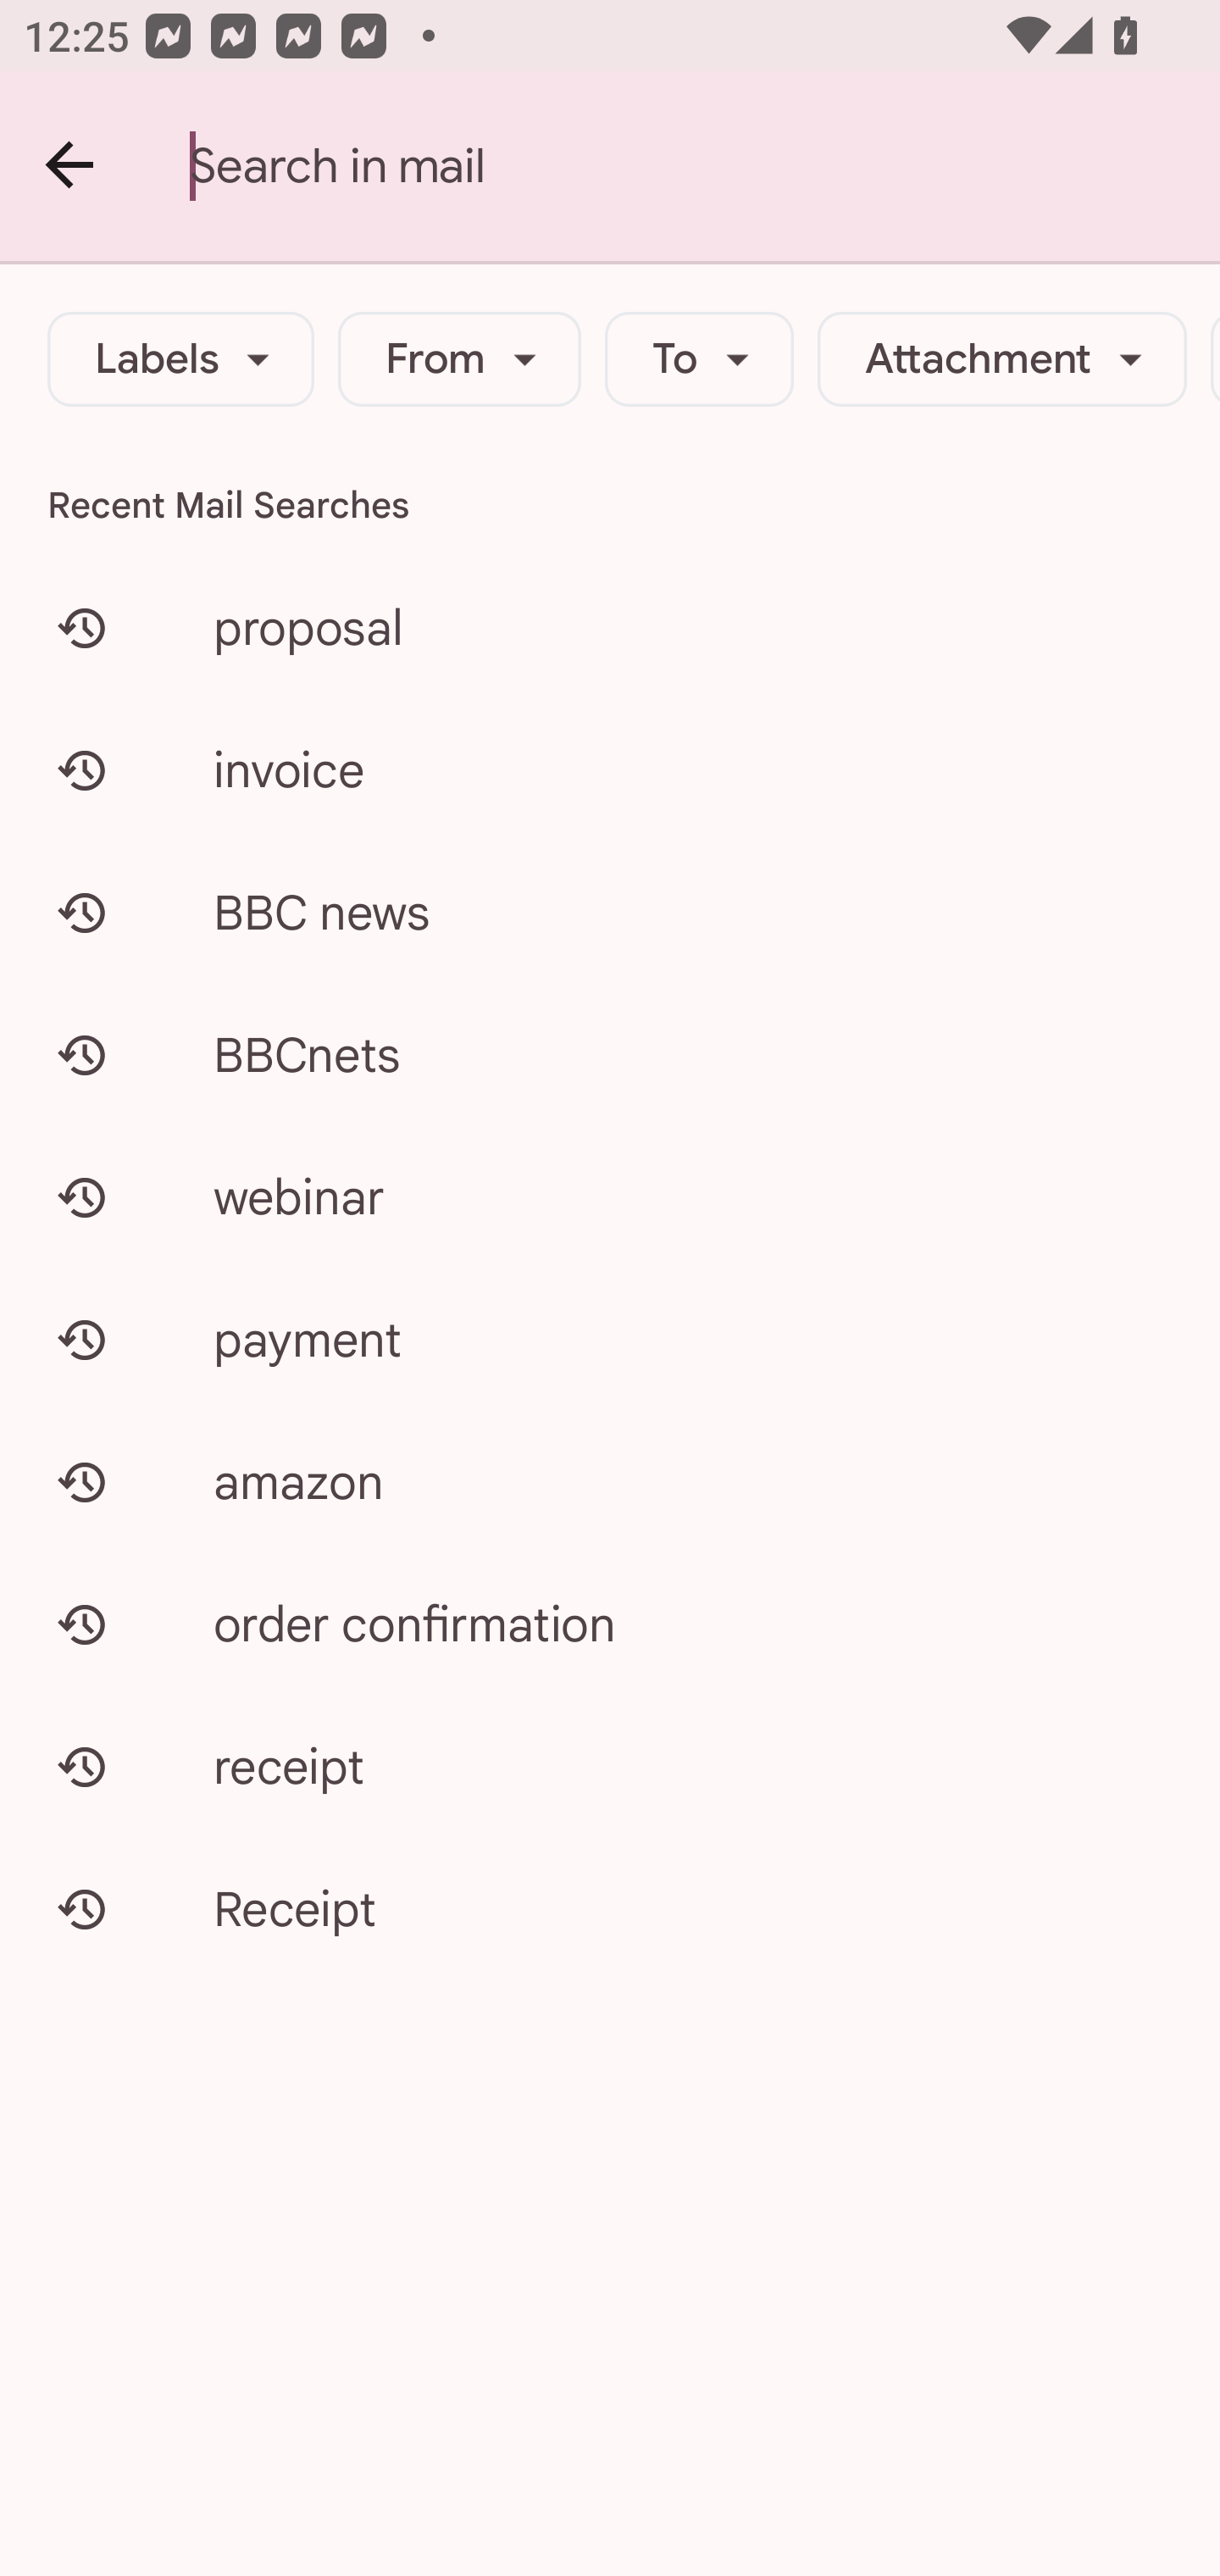  What do you see at coordinates (610, 913) in the screenshot?
I see `BBC news Suggestion: BBC news` at bounding box center [610, 913].